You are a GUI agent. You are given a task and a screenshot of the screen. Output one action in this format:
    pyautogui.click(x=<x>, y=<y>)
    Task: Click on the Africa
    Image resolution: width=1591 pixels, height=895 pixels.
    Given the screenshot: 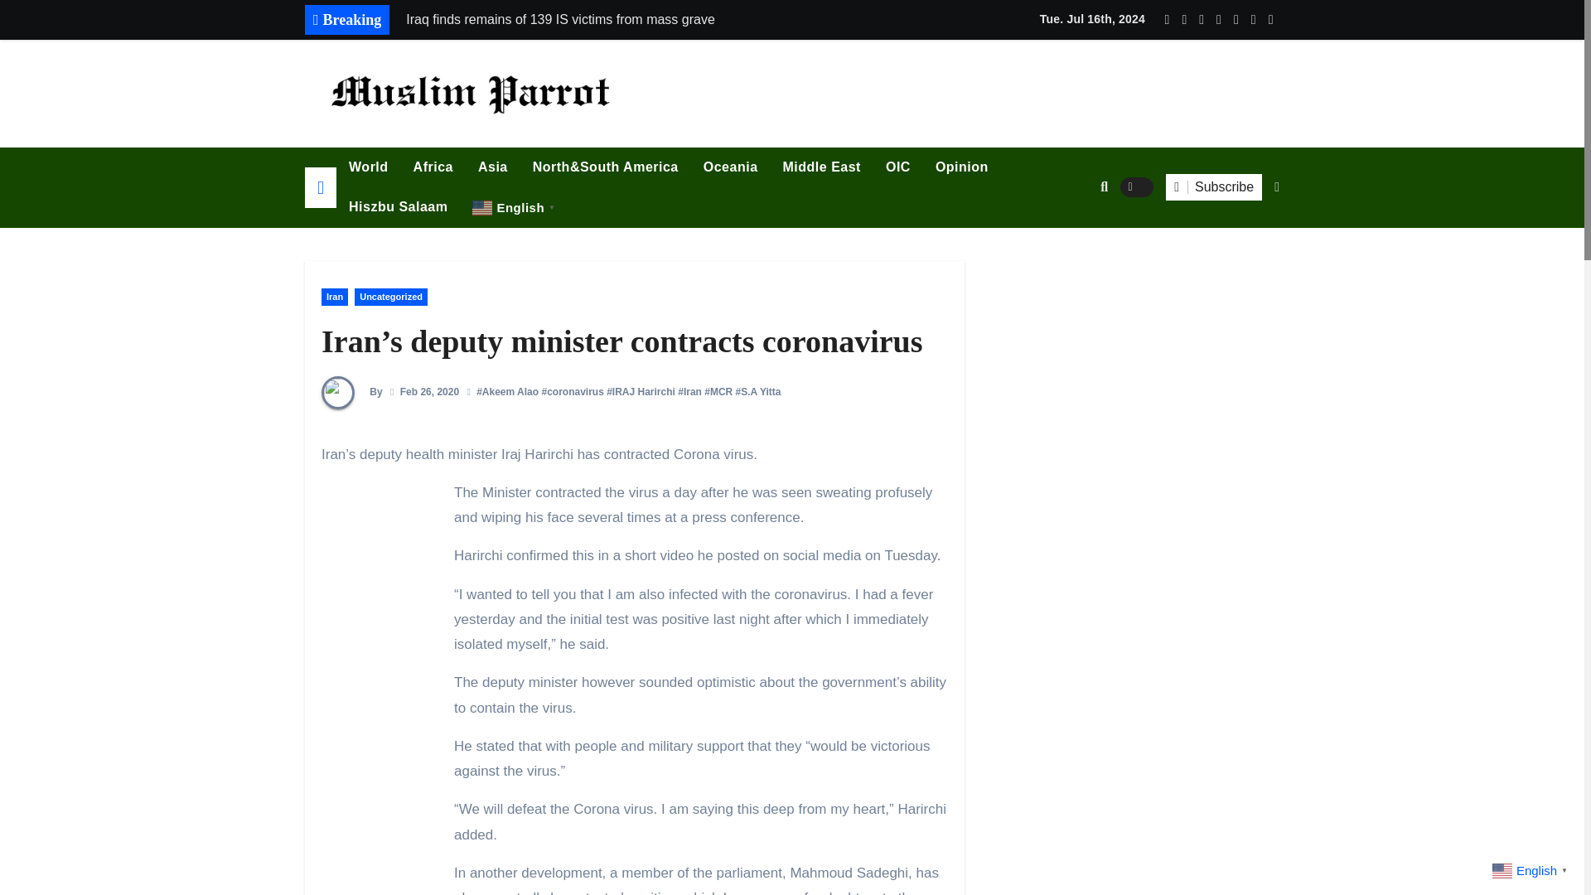 What is the action you would take?
    pyautogui.click(x=433, y=167)
    